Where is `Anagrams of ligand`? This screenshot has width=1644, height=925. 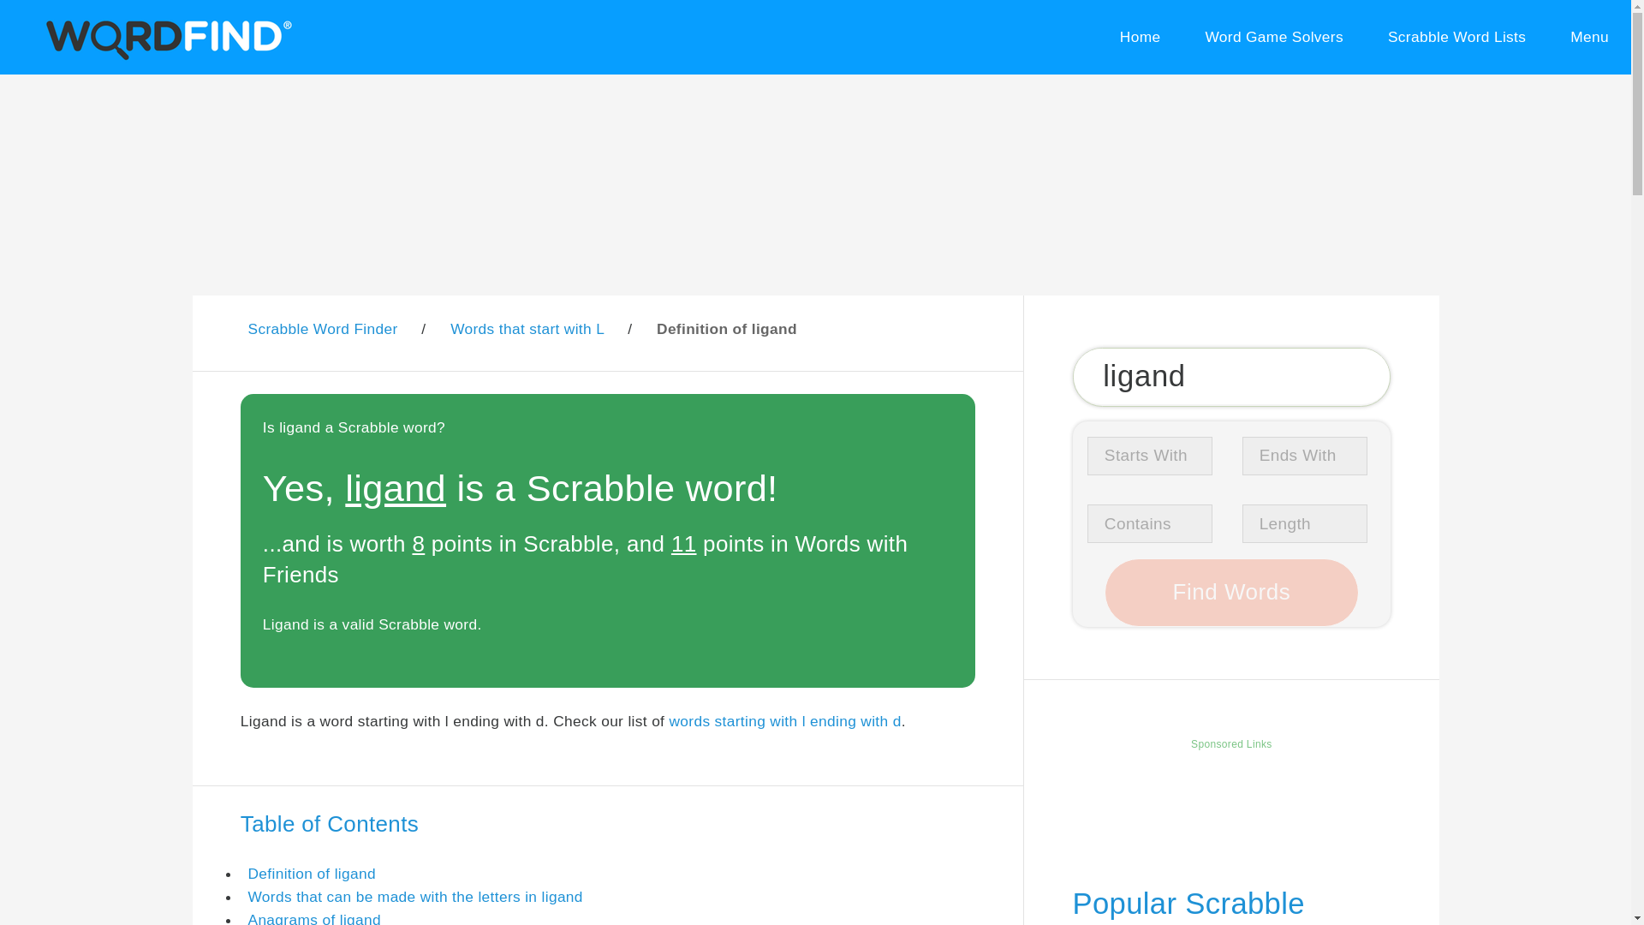
Anagrams of ligand is located at coordinates (314, 918).